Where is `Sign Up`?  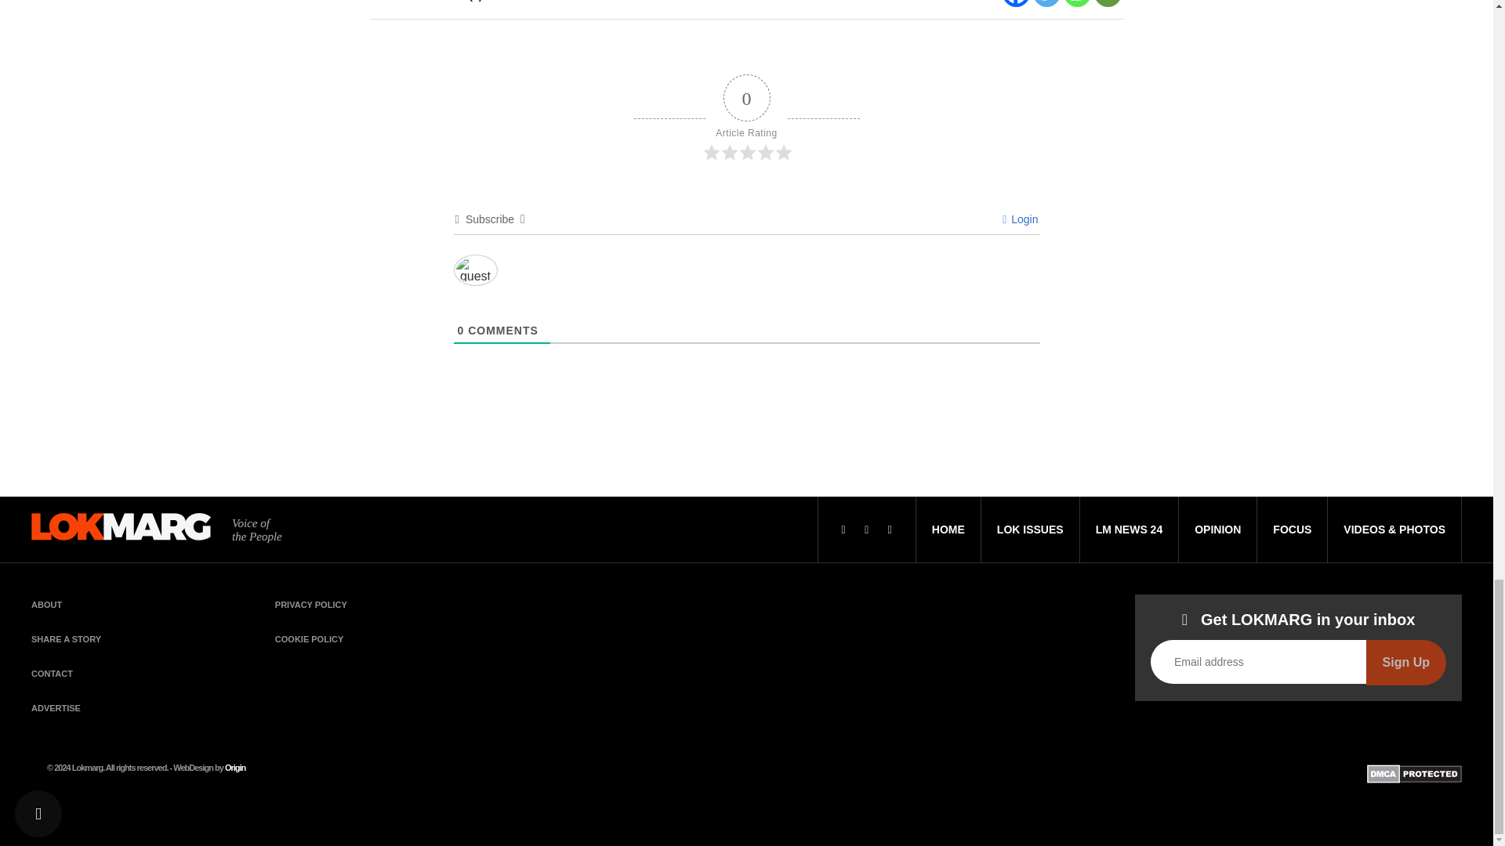 Sign Up is located at coordinates (1406, 662).